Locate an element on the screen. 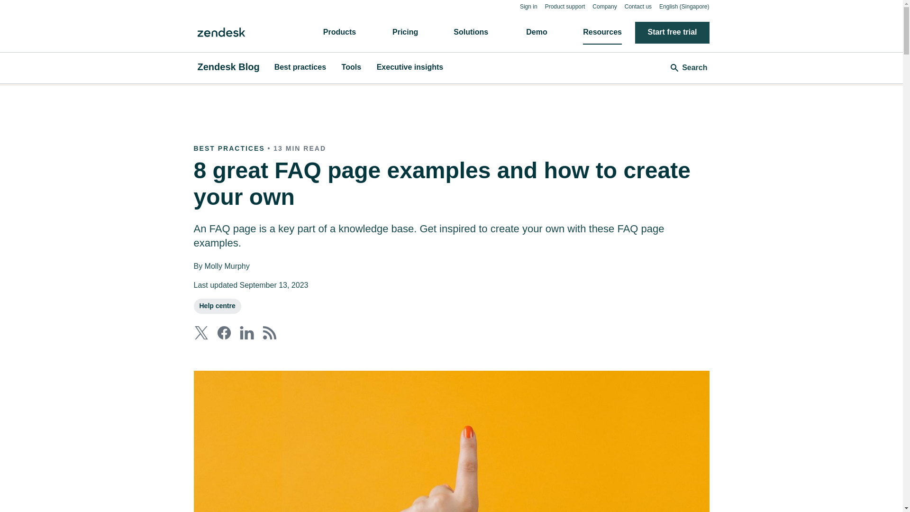  Sign in is located at coordinates (528, 6).